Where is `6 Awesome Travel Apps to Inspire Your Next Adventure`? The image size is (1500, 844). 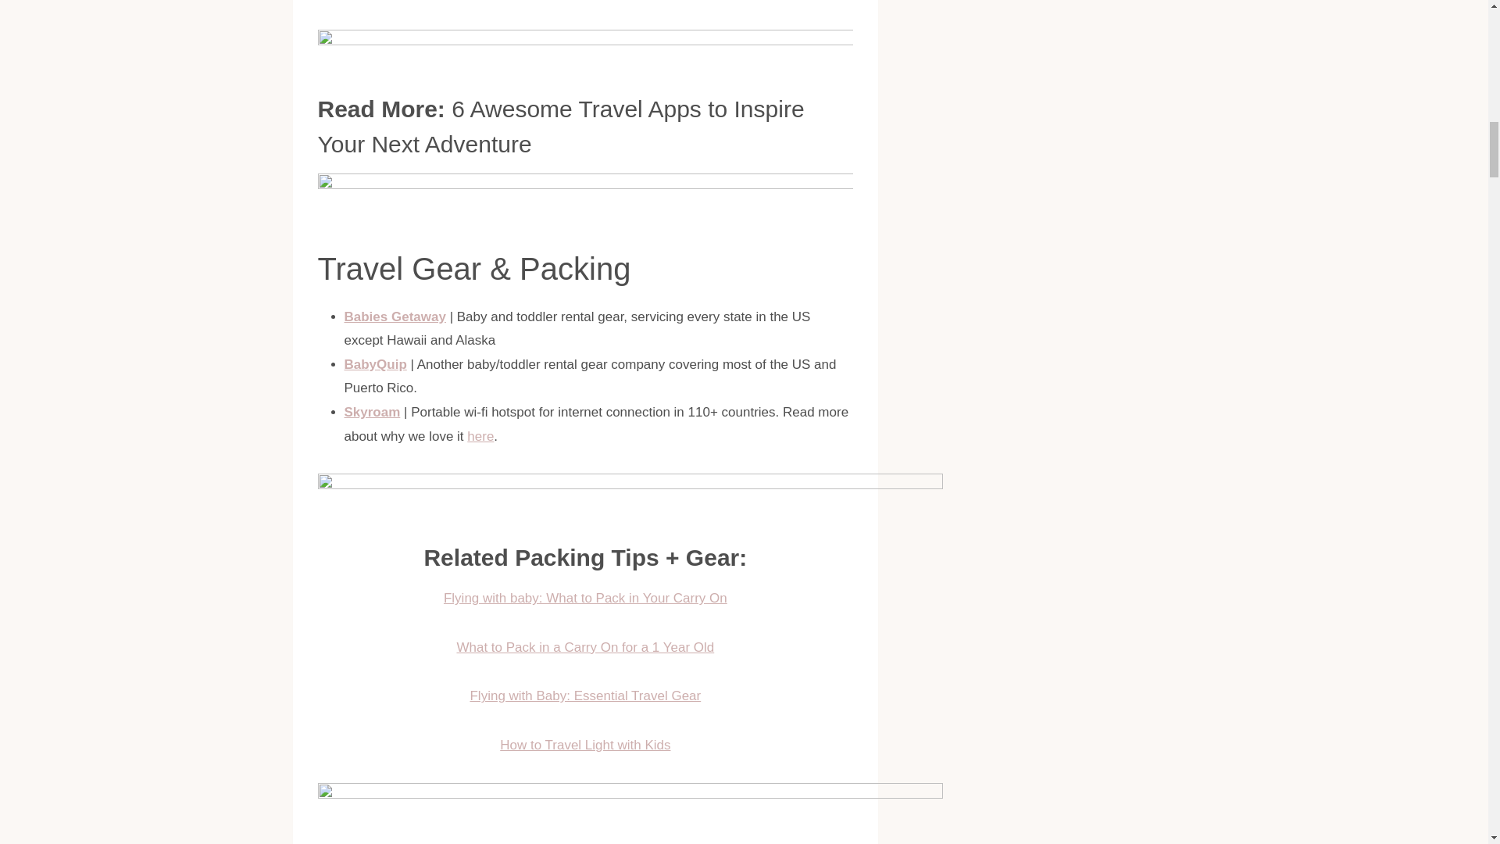
6 Awesome Travel Apps to Inspire Your Next Adventure is located at coordinates (560, 127).